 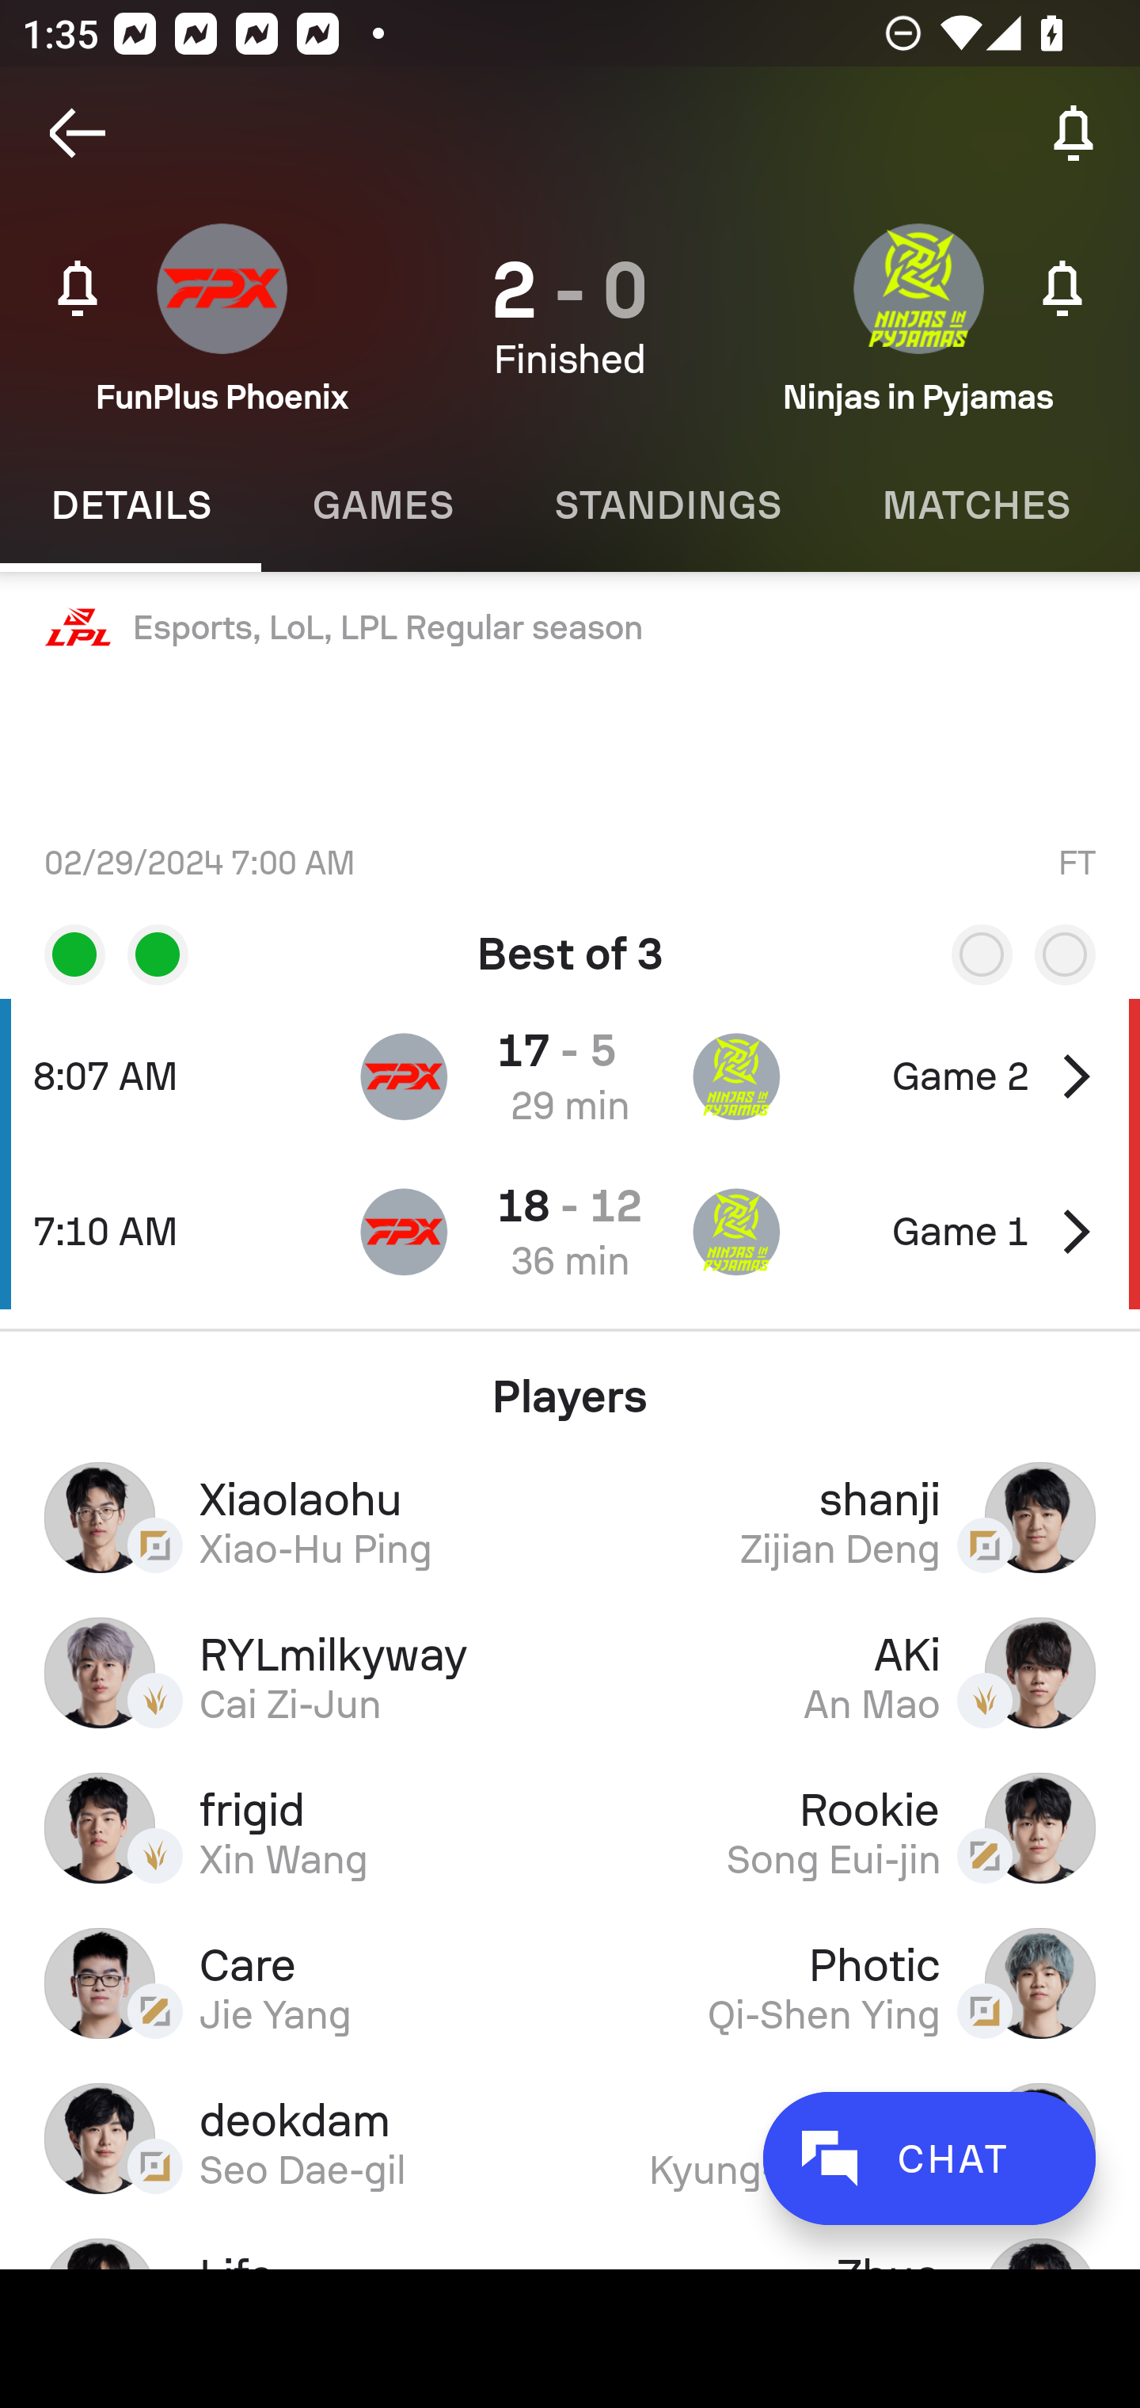 What do you see at coordinates (570, 1983) in the screenshot?
I see `Care Photic Jie Yang Qi-Shen Ying` at bounding box center [570, 1983].